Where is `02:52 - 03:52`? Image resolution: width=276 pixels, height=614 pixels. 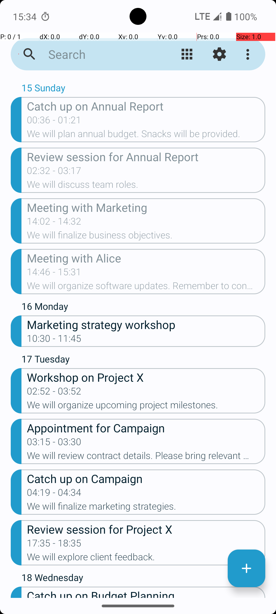
02:52 - 03:52 is located at coordinates (54, 393).